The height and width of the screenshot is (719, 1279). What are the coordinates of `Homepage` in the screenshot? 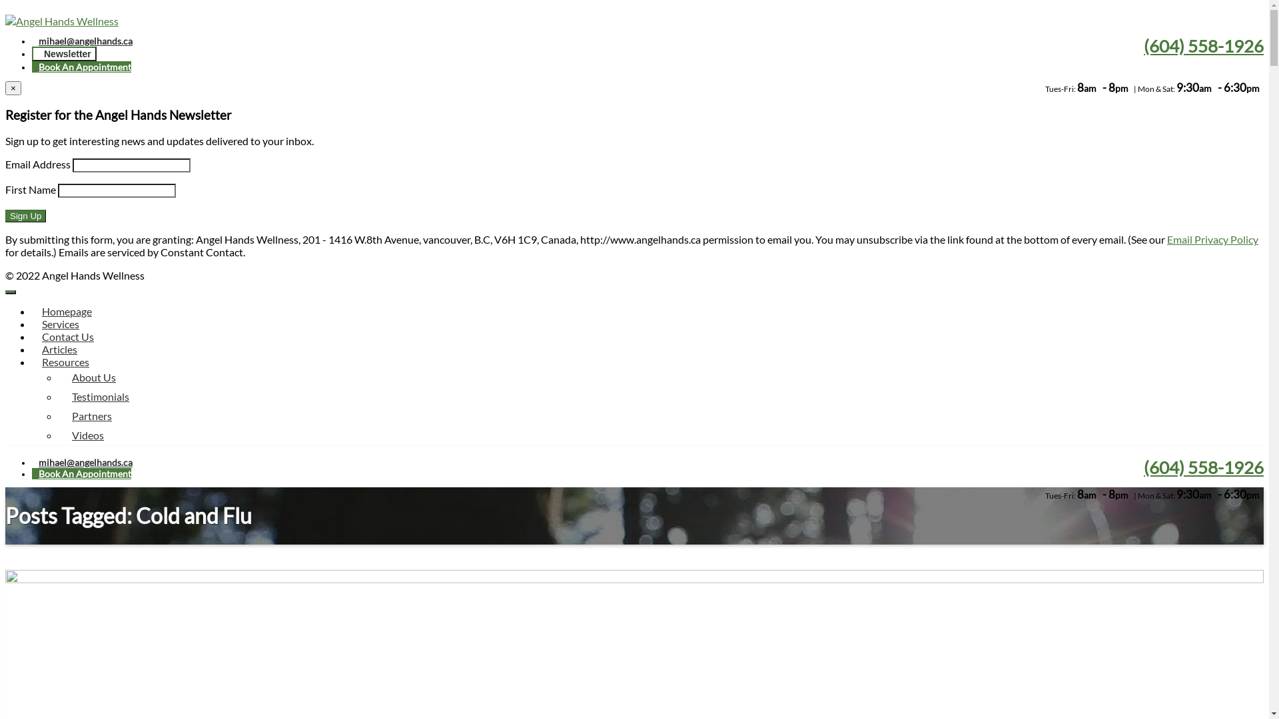 It's located at (67, 312).